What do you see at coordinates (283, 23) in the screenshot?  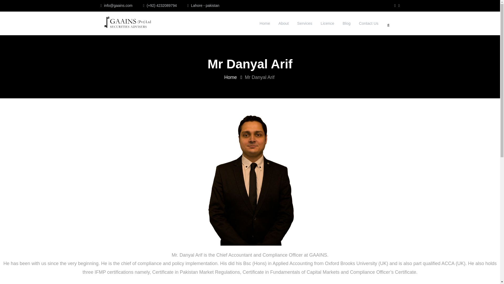 I see `About` at bounding box center [283, 23].